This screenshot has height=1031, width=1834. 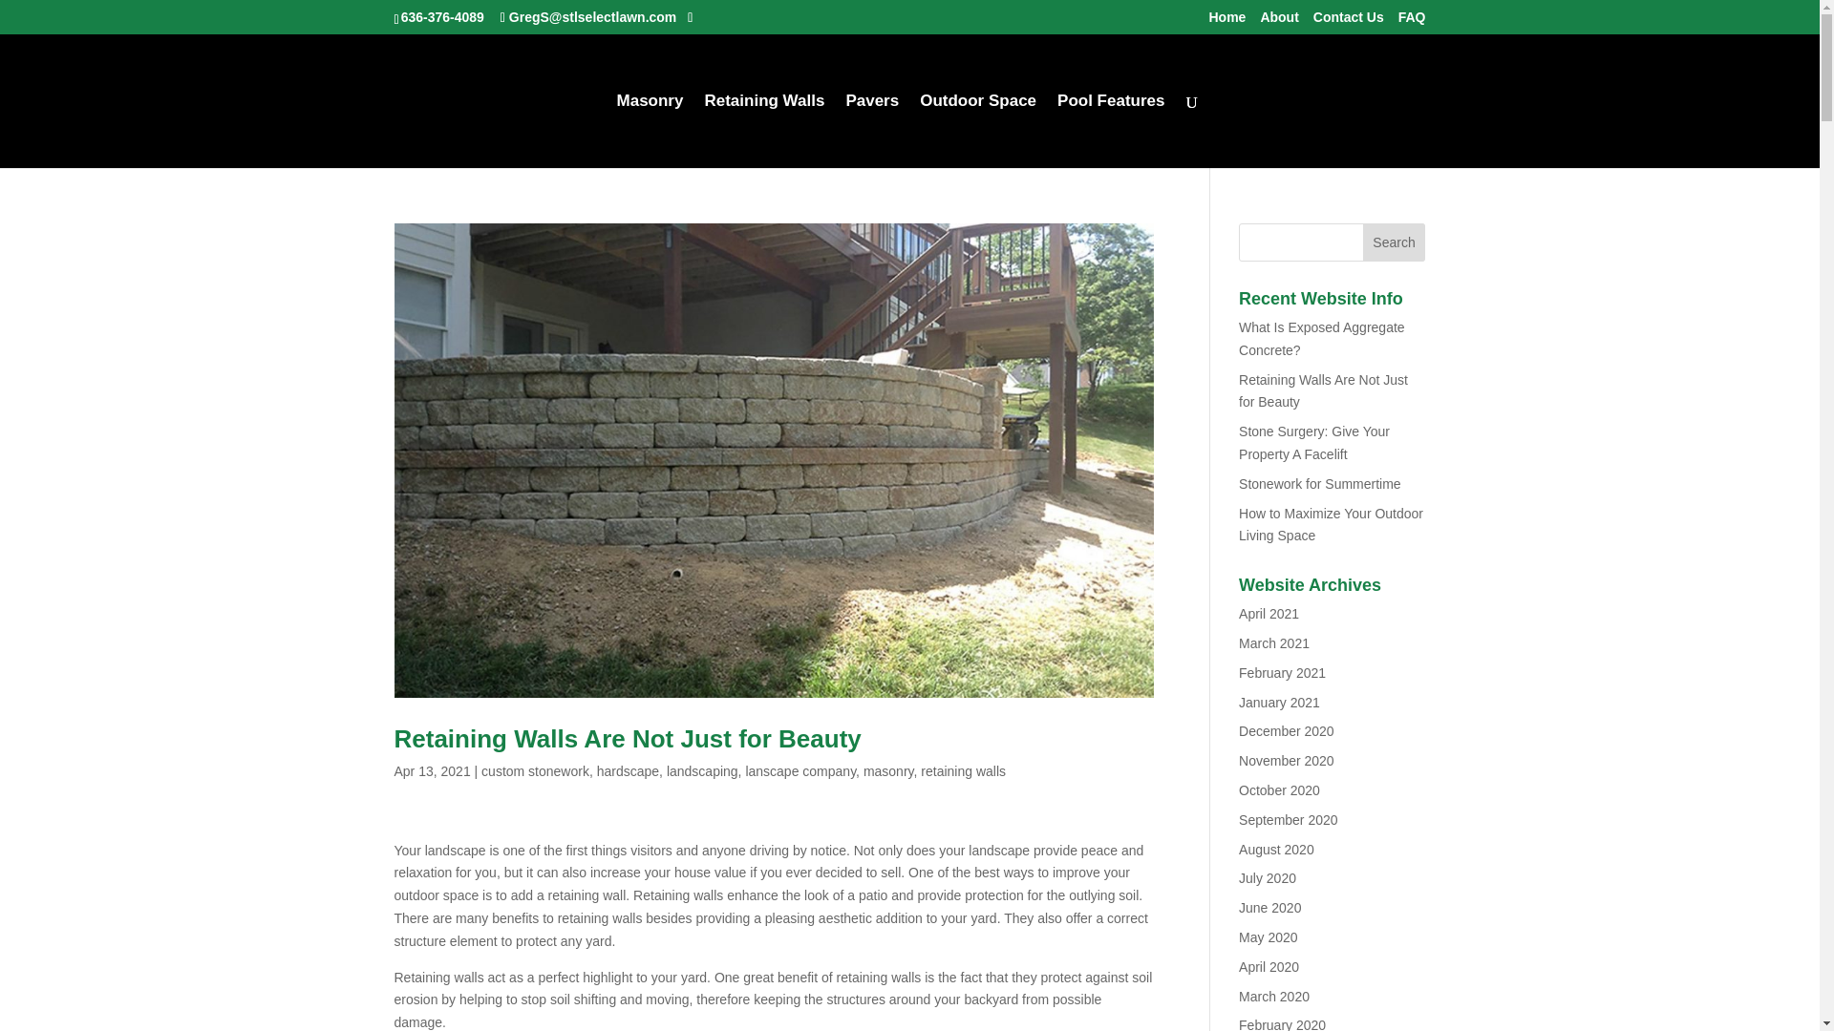 I want to click on Outdoor Space, so click(x=978, y=132).